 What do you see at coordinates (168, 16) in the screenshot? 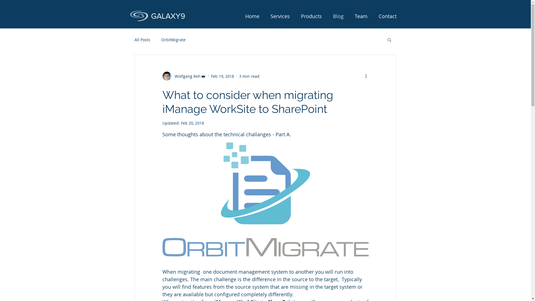
I see `GALAXY9` at bounding box center [168, 16].